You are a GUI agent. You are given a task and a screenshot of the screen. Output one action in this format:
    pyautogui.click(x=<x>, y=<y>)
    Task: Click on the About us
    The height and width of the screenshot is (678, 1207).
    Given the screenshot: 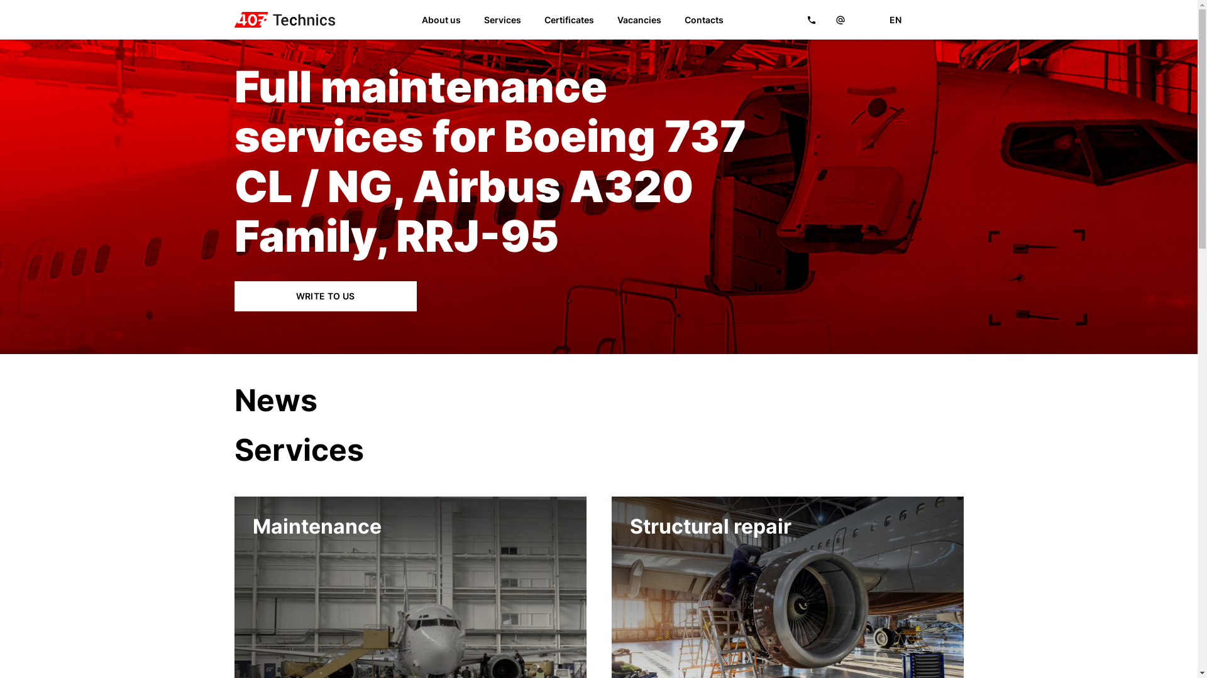 What is the action you would take?
    pyautogui.click(x=441, y=20)
    